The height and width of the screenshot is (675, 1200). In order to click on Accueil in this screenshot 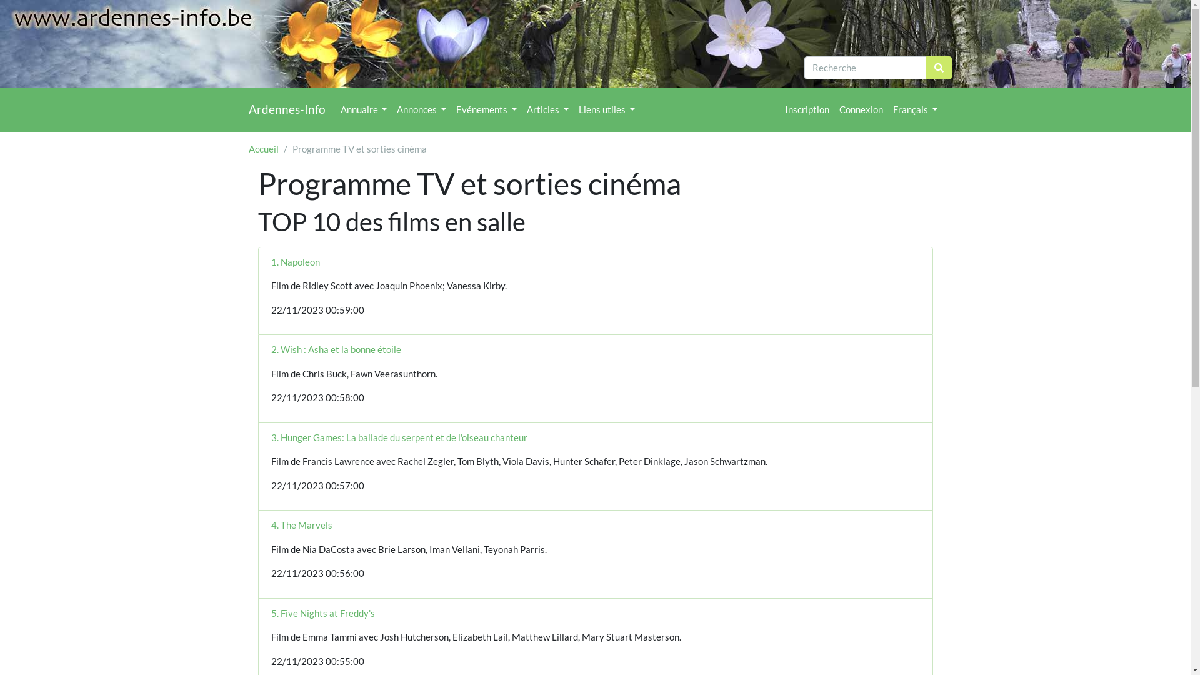, I will do `click(264, 148)`.